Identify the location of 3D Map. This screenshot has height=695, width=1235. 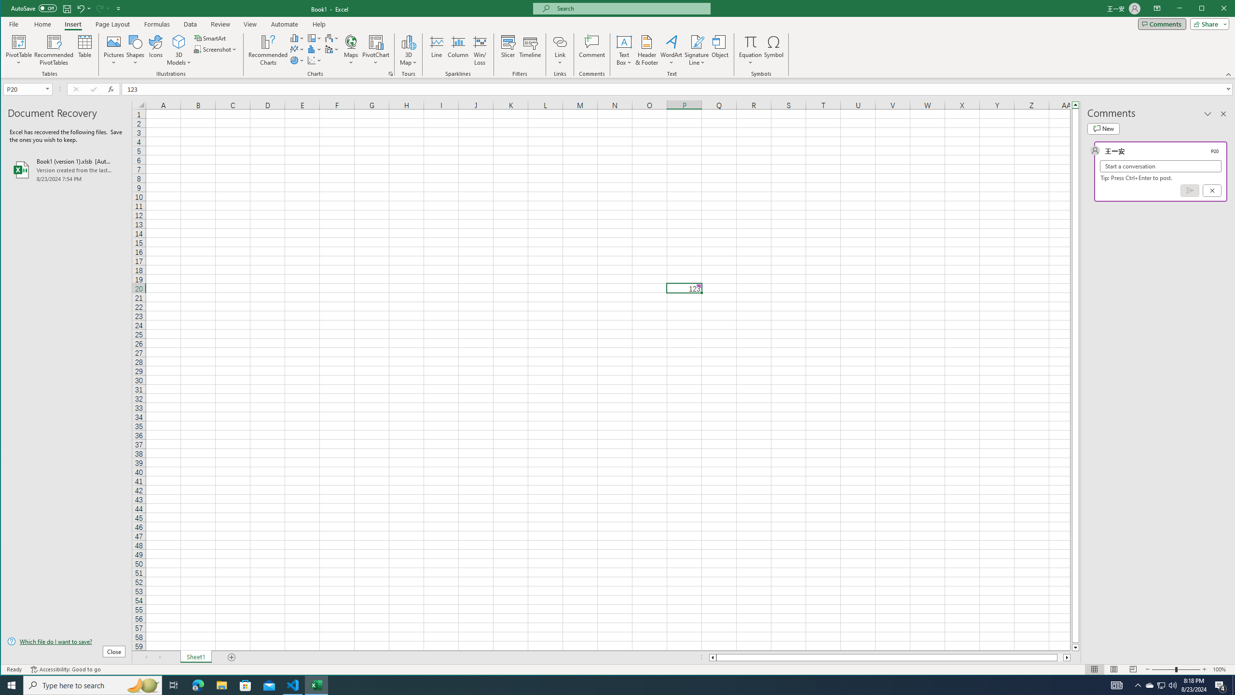
(408, 50).